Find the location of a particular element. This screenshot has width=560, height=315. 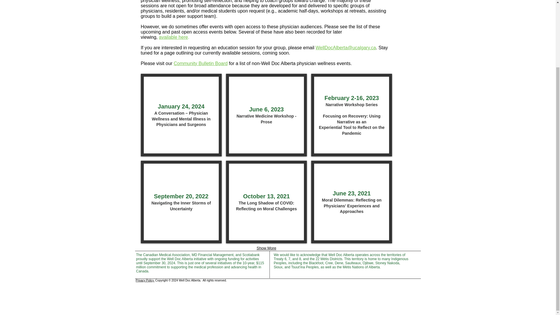

Privacy Policy.  is located at coordinates (145, 280).